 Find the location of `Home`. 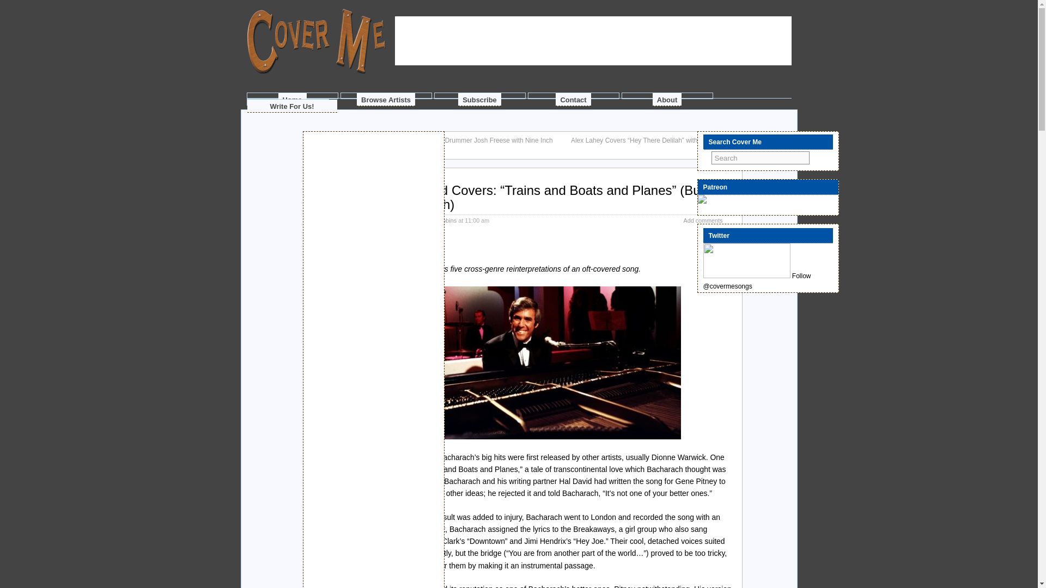

Home is located at coordinates (292, 99).